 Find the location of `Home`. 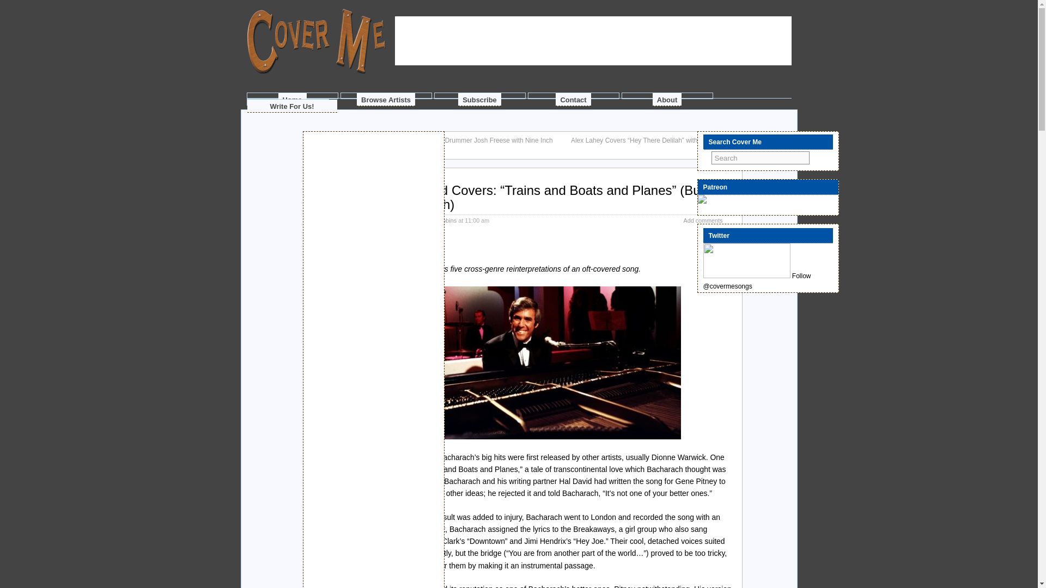

Home is located at coordinates (292, 99).